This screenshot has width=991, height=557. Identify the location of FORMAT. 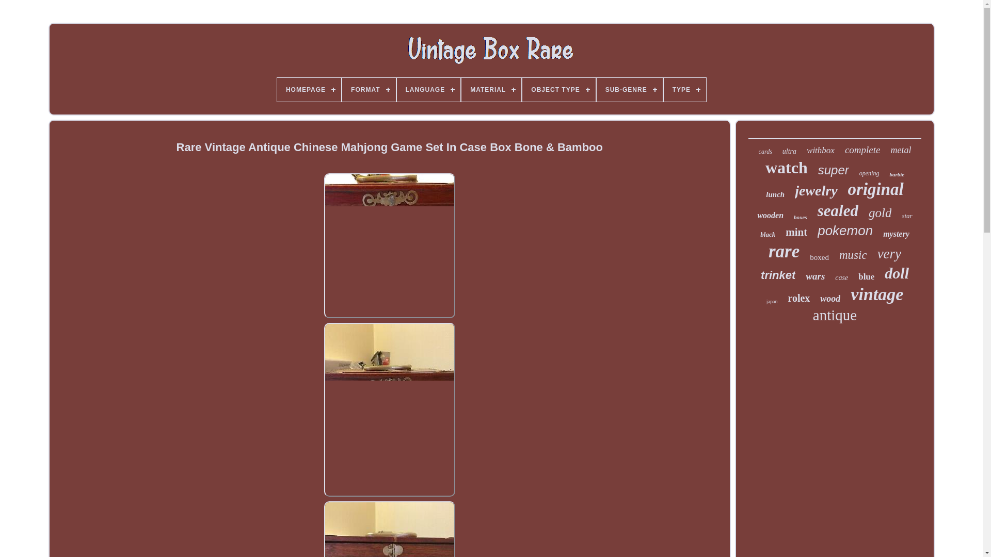
(369, 90).